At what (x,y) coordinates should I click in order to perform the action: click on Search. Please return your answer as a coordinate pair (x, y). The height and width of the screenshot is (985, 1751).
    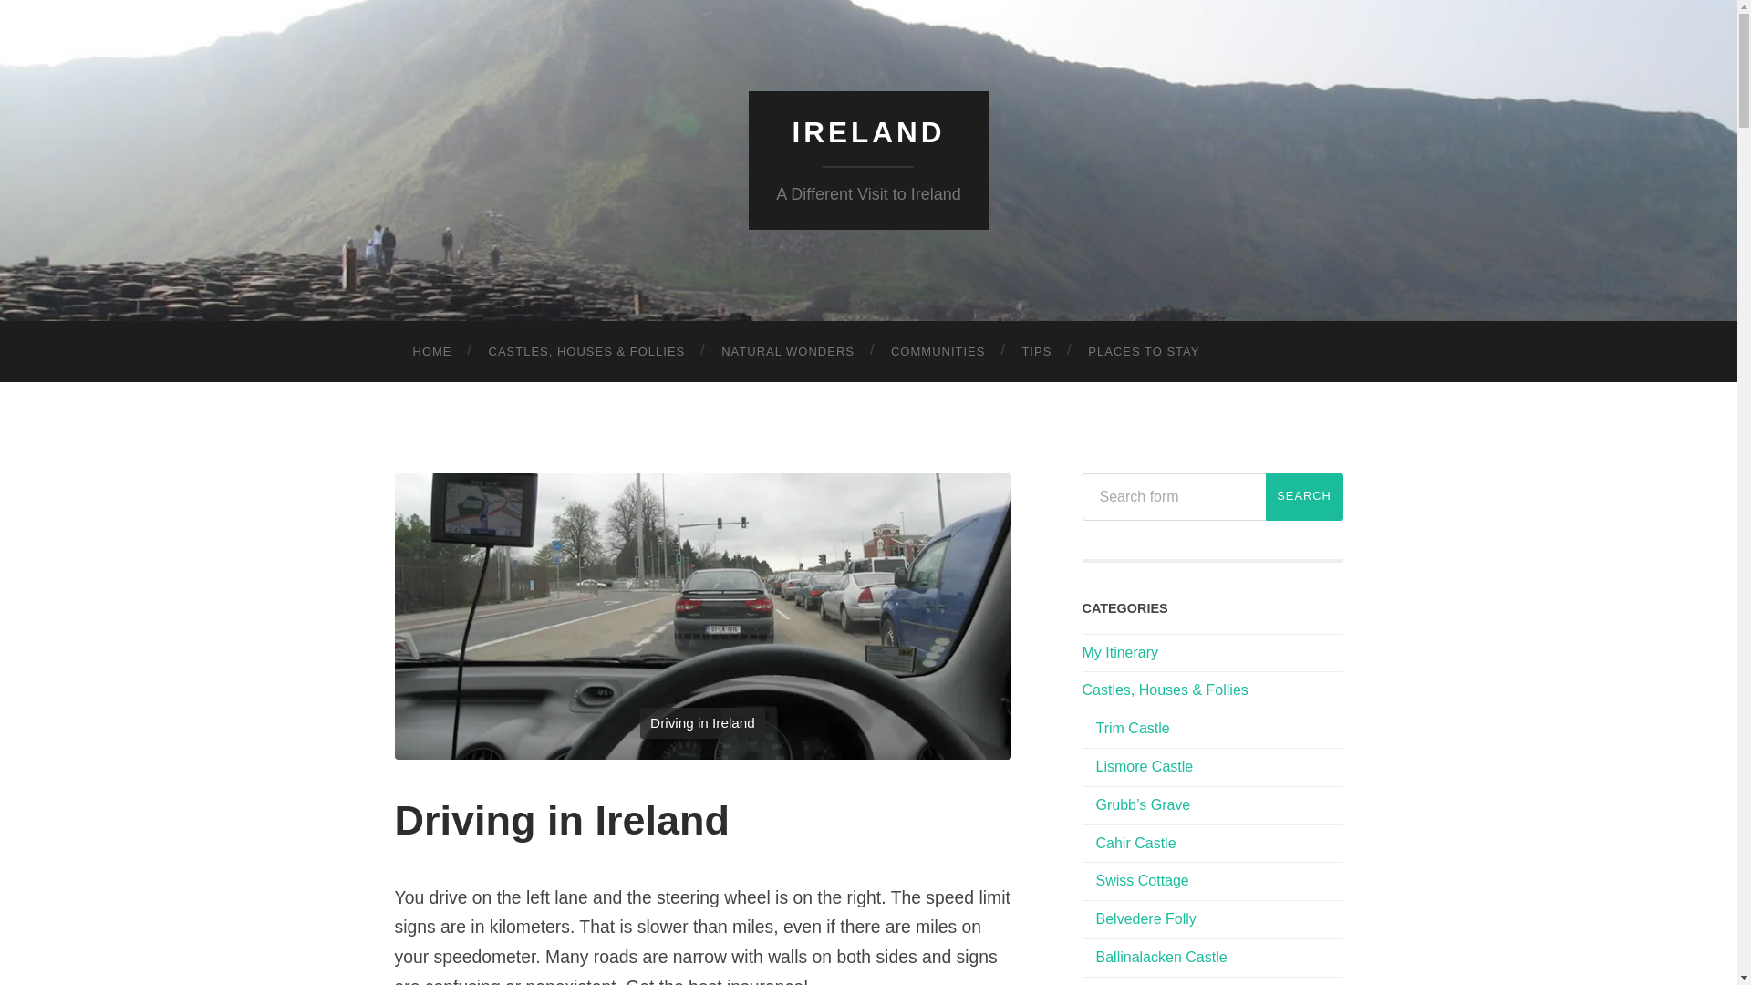
    Looking at the image, I should click on (1304, 496).